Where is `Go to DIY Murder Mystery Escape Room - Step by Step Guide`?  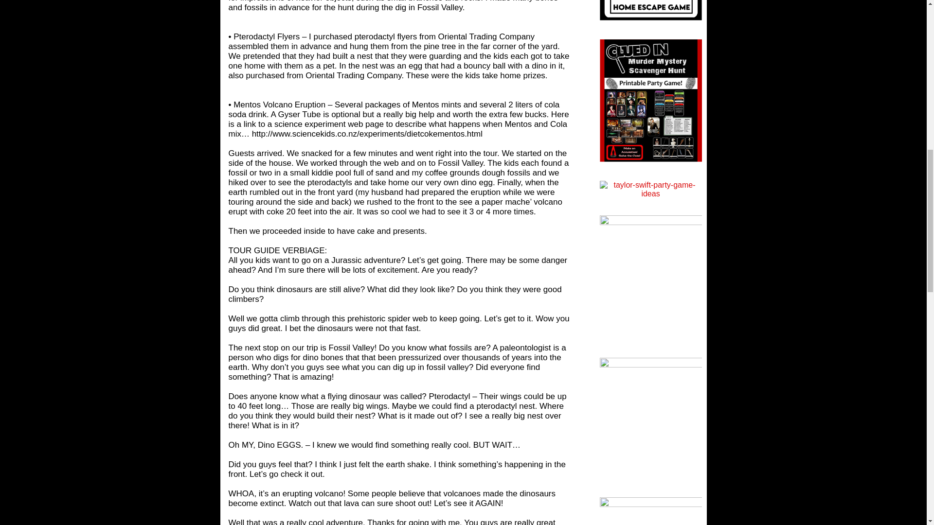
Go to DIY Murder Mystery Escape Room - Step by Step Guide is located at coordinates (650, 22).